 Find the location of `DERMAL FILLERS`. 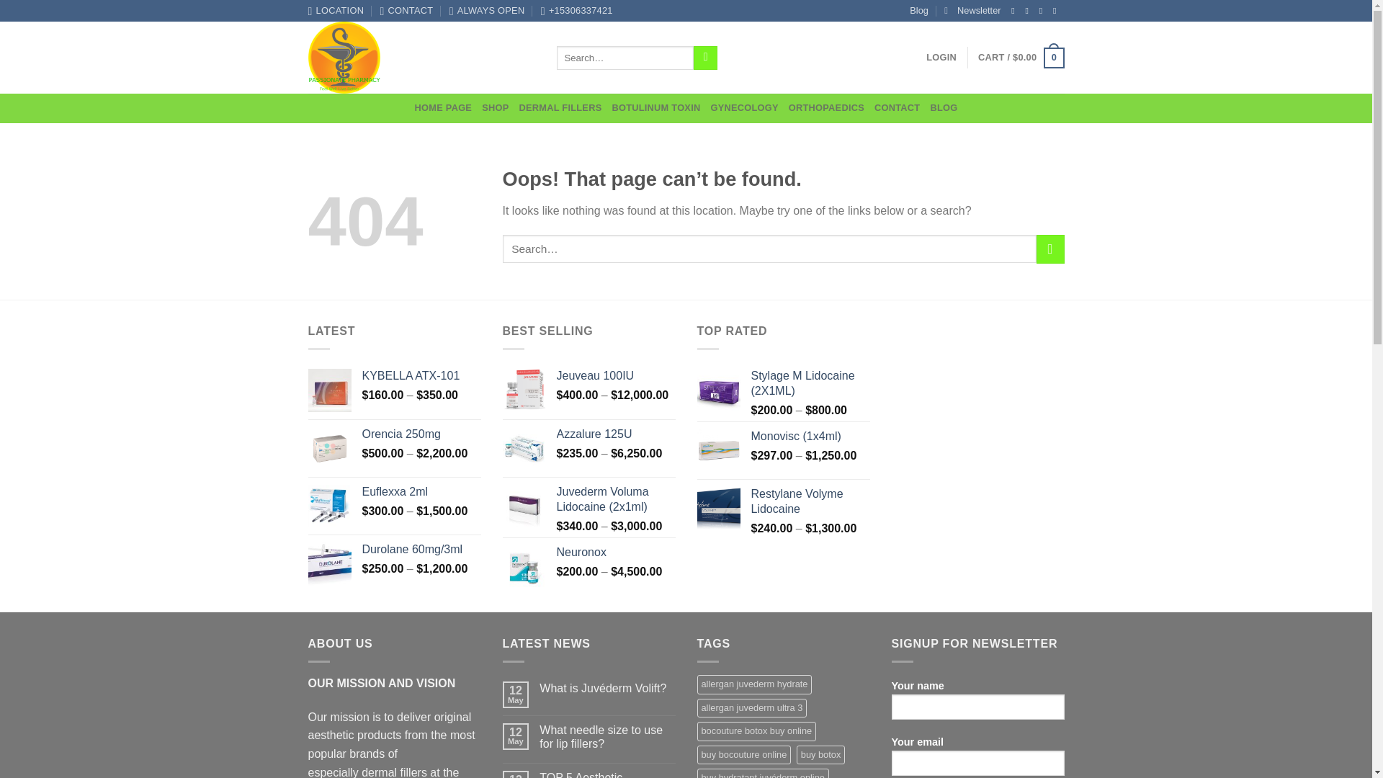

DERMAL FILLERS is located at coordinates (560, 107).